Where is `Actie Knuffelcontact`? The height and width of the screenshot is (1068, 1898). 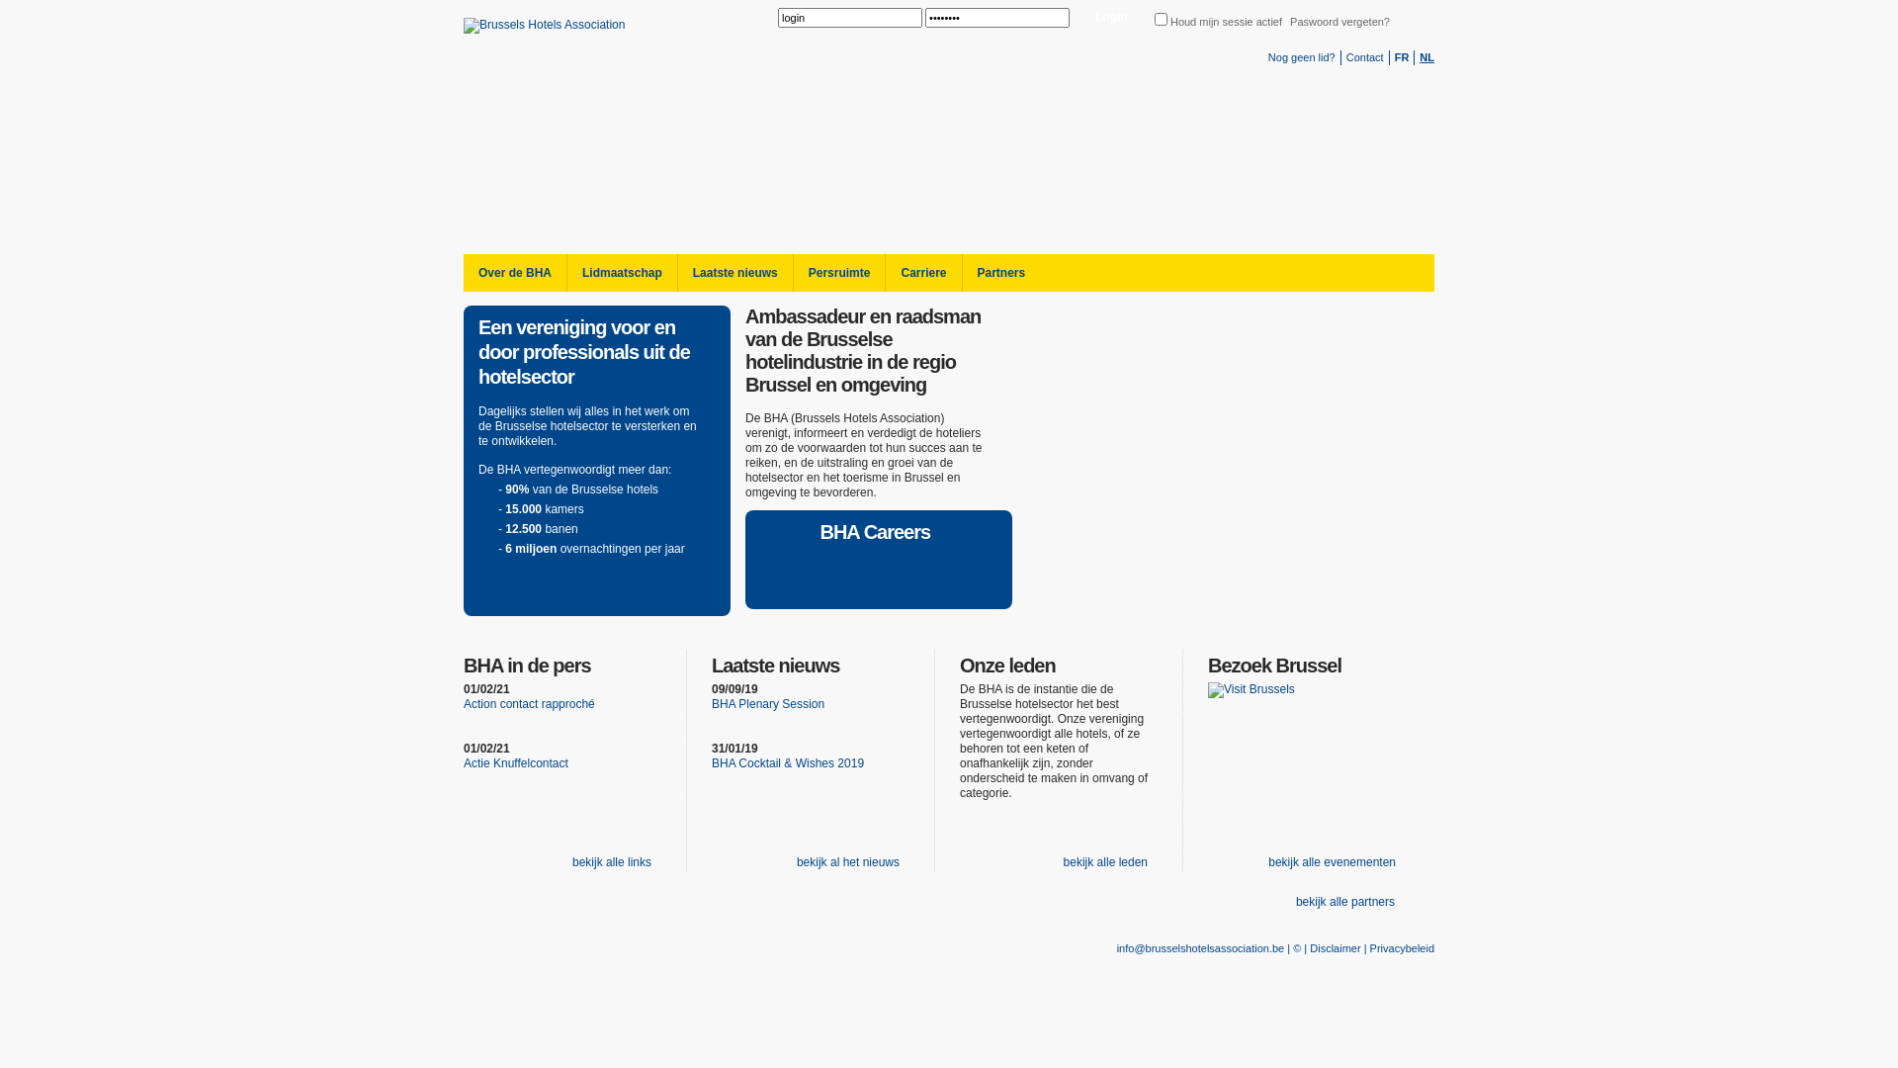 Actie Knuffelcontact is located at coordinates (516, 763).